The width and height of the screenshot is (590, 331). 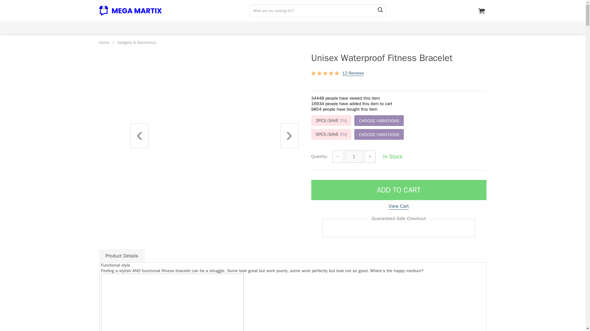 What do you see at coordinates (398, 190) in the screenshot?
I see `ADD TO CART` at bounding box center [398, 190].